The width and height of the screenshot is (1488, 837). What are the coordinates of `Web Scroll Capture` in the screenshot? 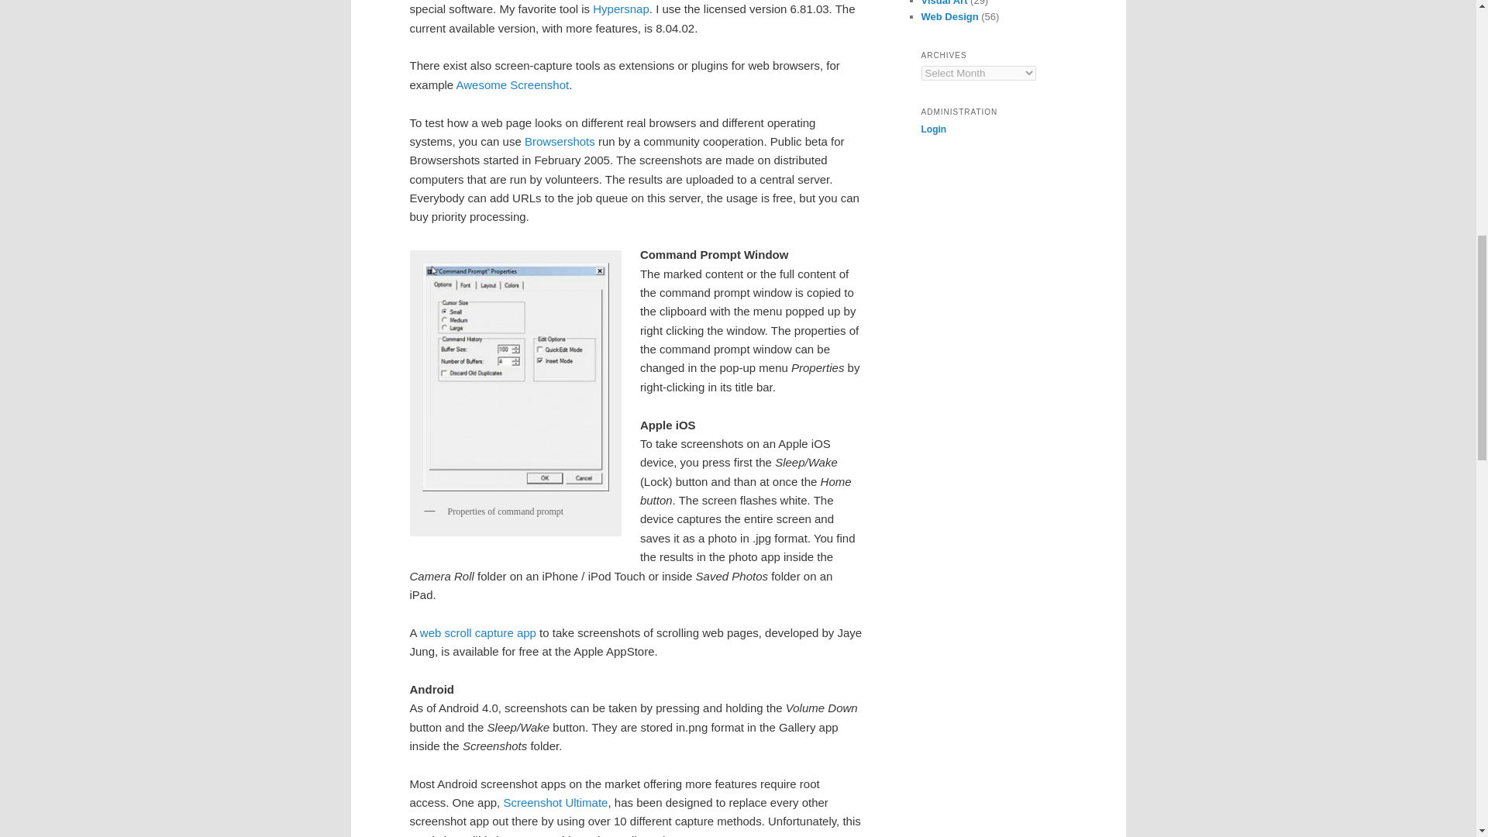 It's located at (477, 632).